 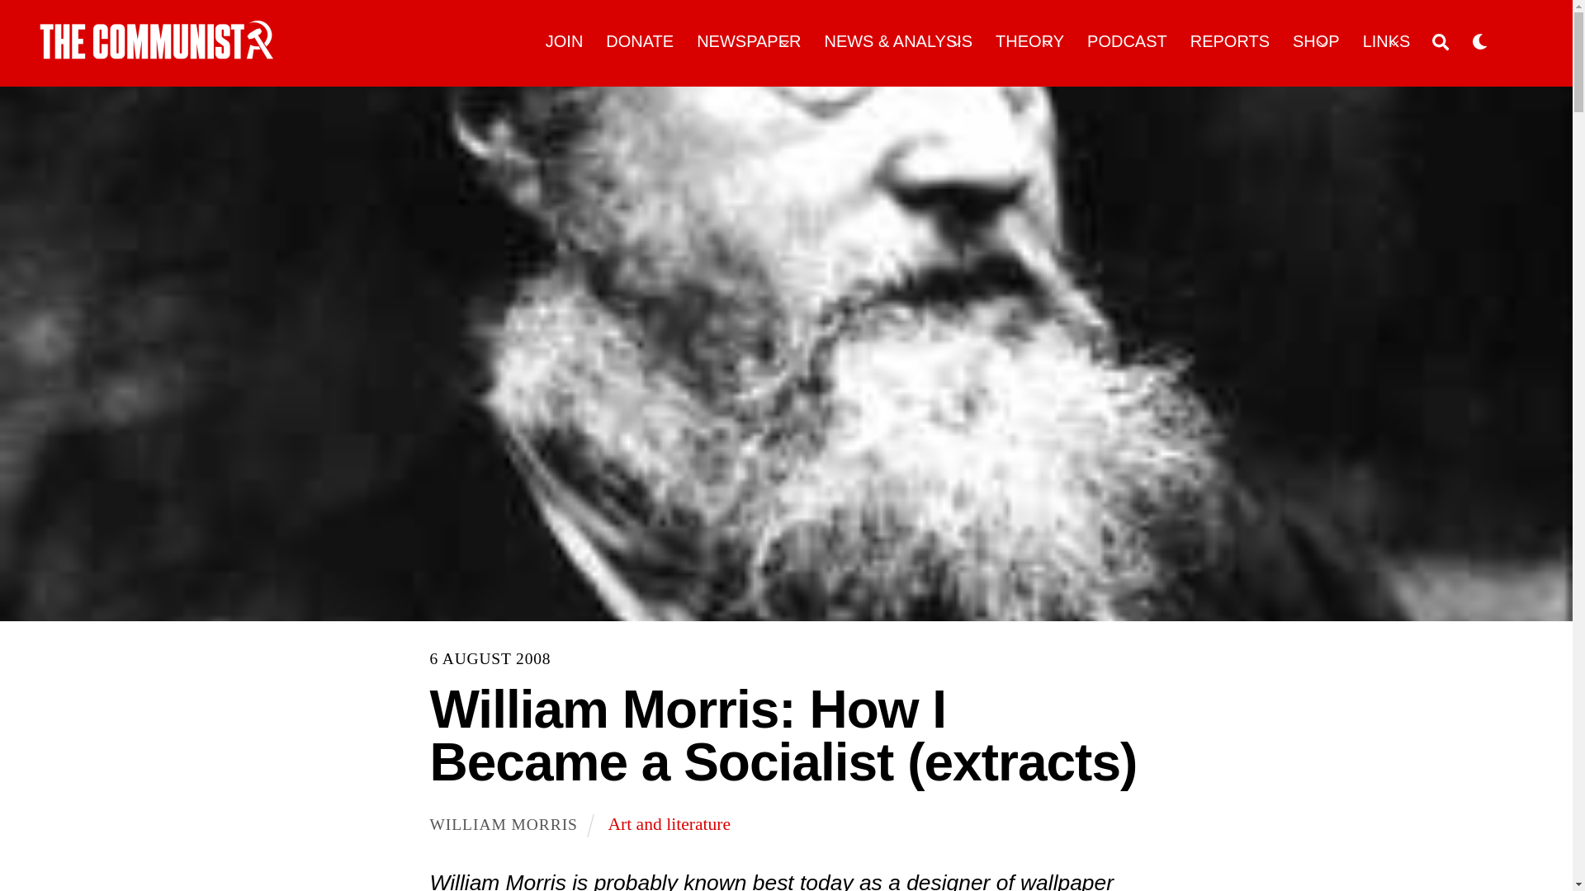 I want to click on NEWSPAPER, so click(x=750, y=41).